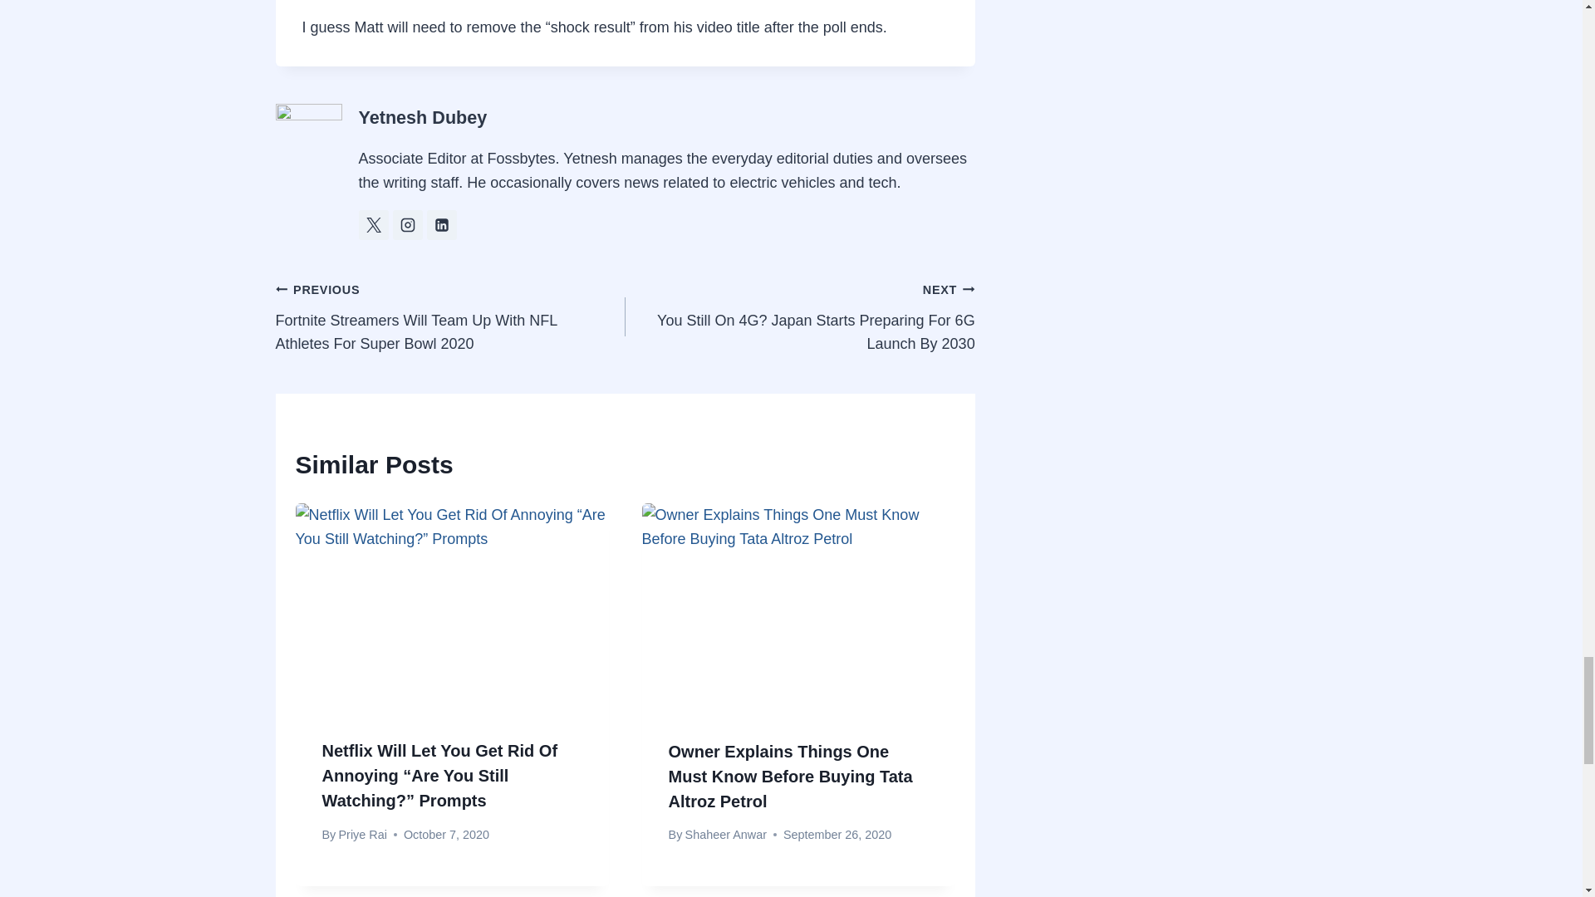  Describe the element at coordinates (442, 224) in the screenshot. I see `Follow Yetnesh Dubey on Linkedin` at that location.